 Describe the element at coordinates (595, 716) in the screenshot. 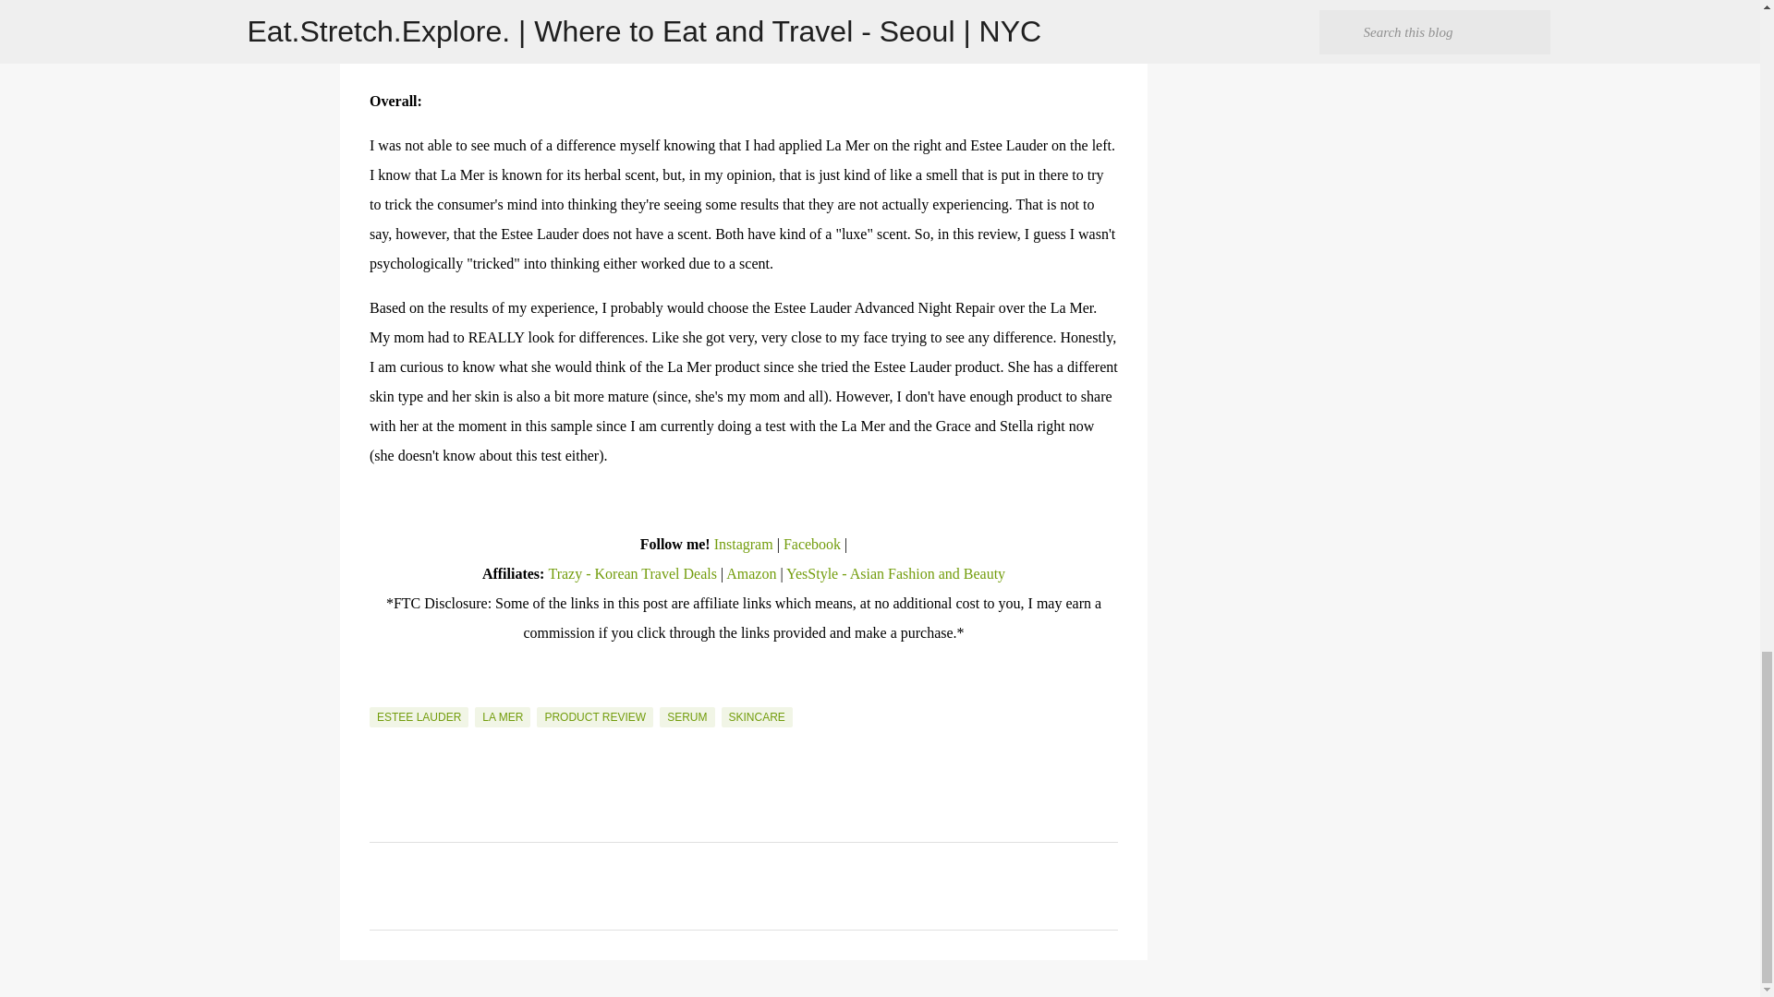

I see `PRODUCT REVIEW` at that location.